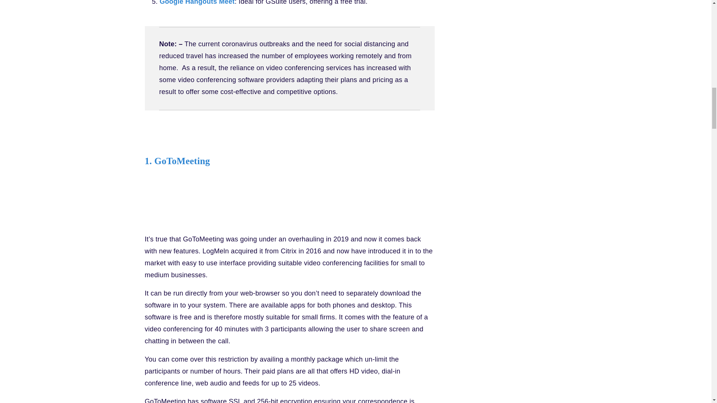 Image resolution: width=717 pixels, height=403 pixels. What do you see at coordinates (197, 3) in the screenshot?
I see `Google Hangouts Meet` at bounding box center [197, 3].